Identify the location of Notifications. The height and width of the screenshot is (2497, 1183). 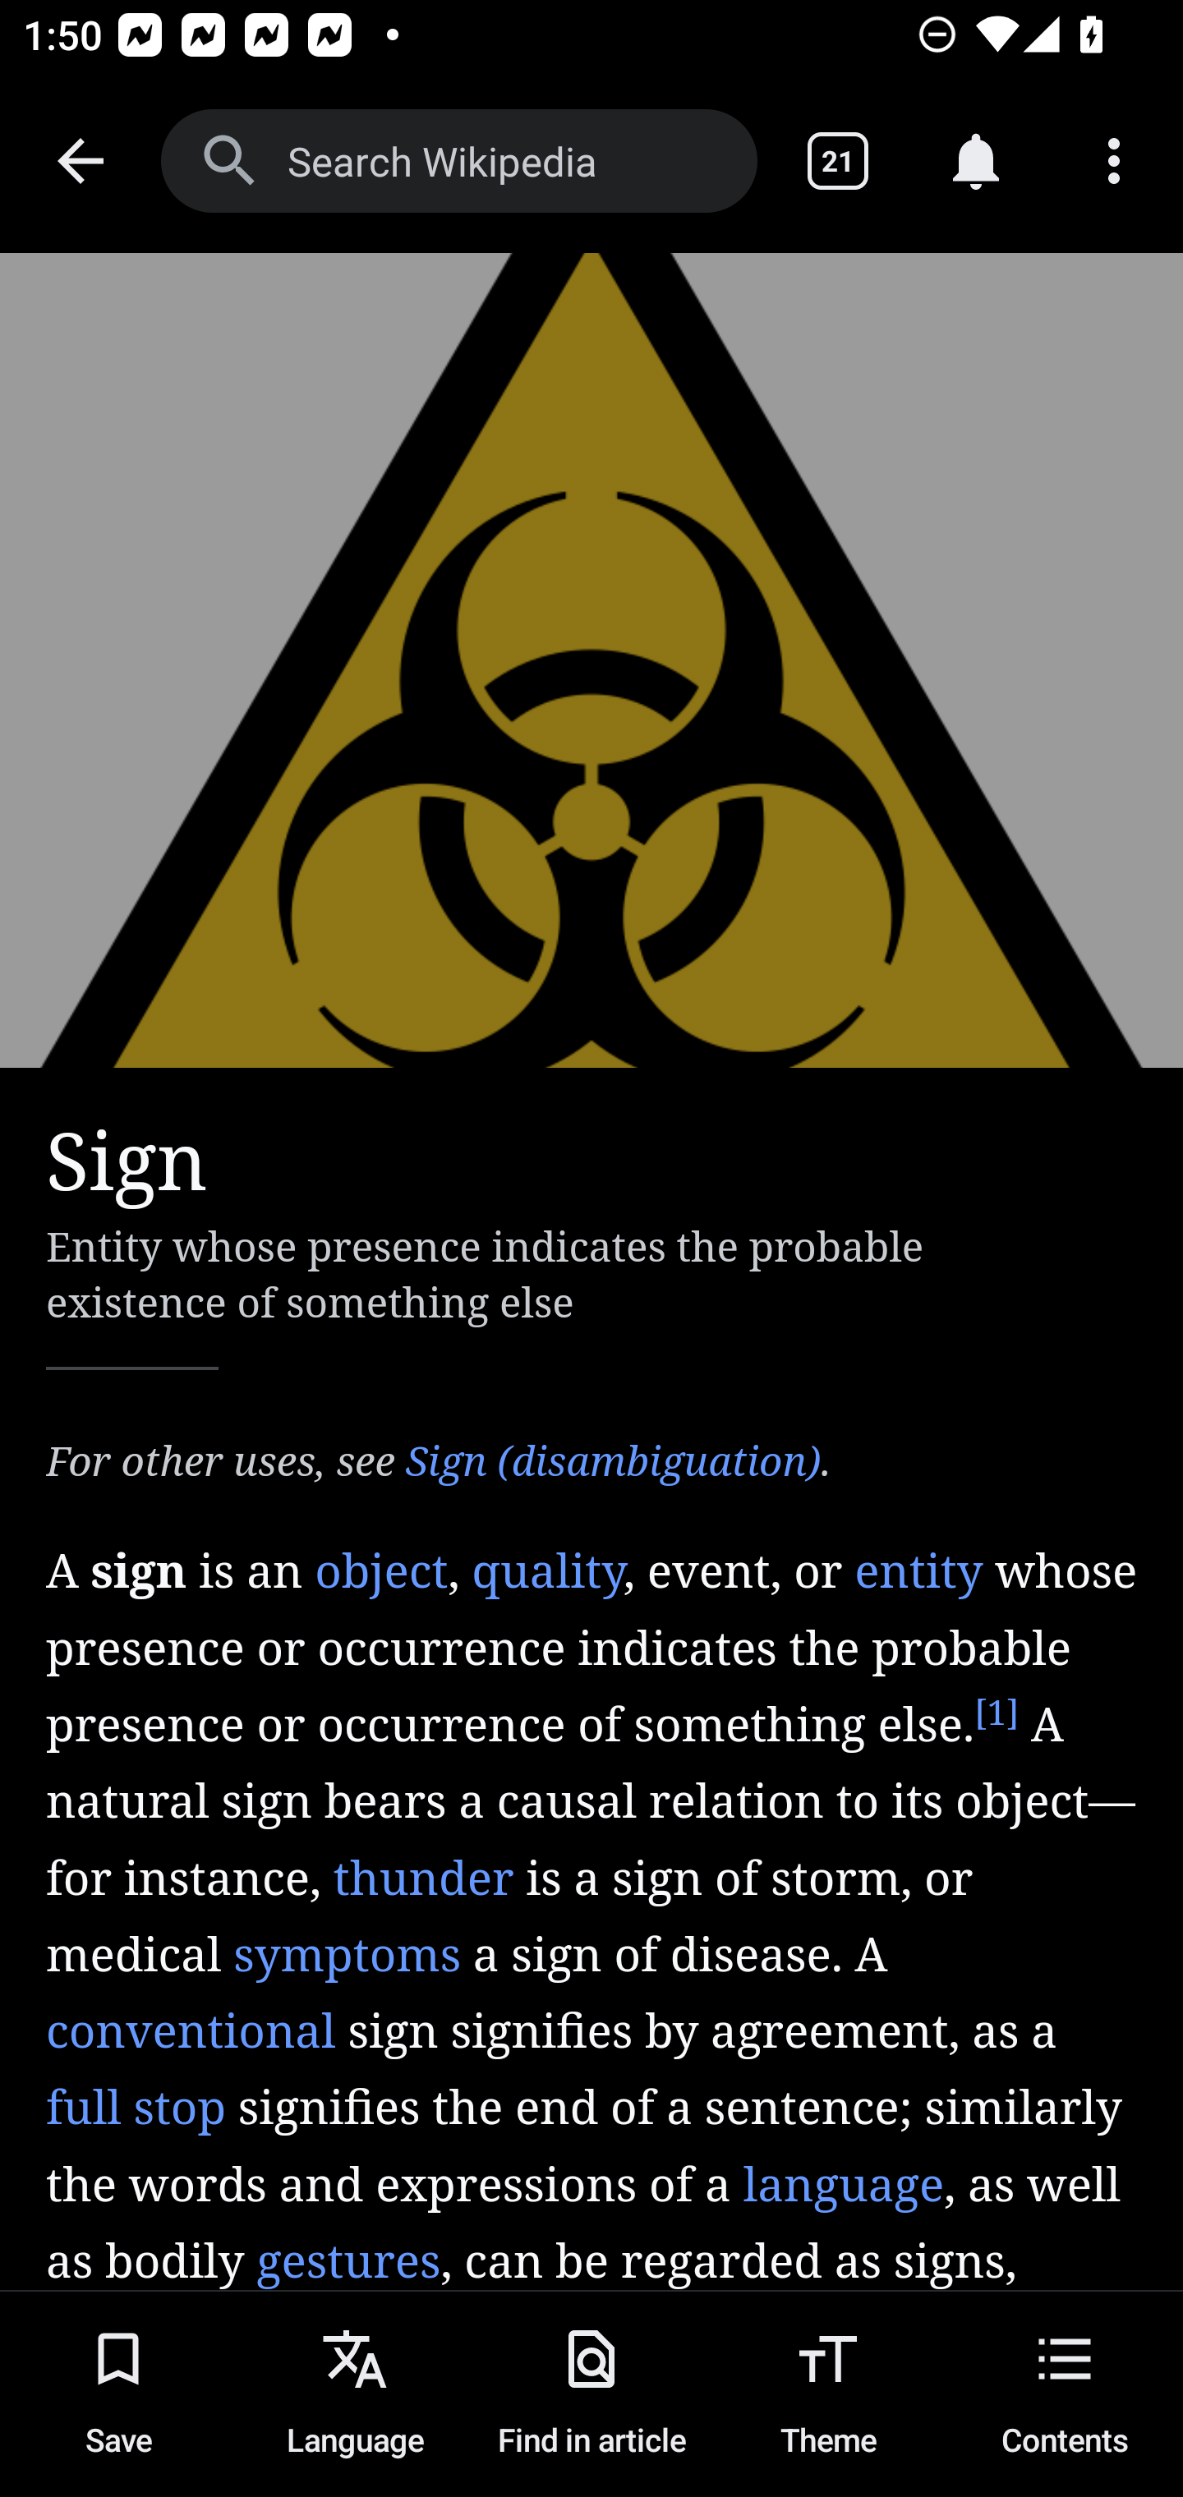
(976, 161).